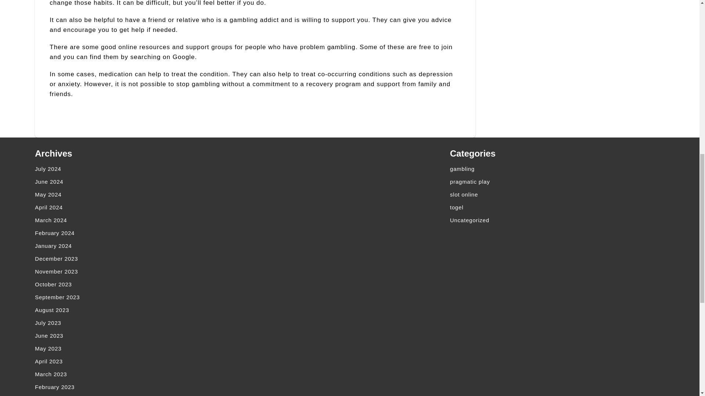  What do you see at coordinates (138, 395) in the screenshot?
I see `January 2023` at bounding box center [138, 395].